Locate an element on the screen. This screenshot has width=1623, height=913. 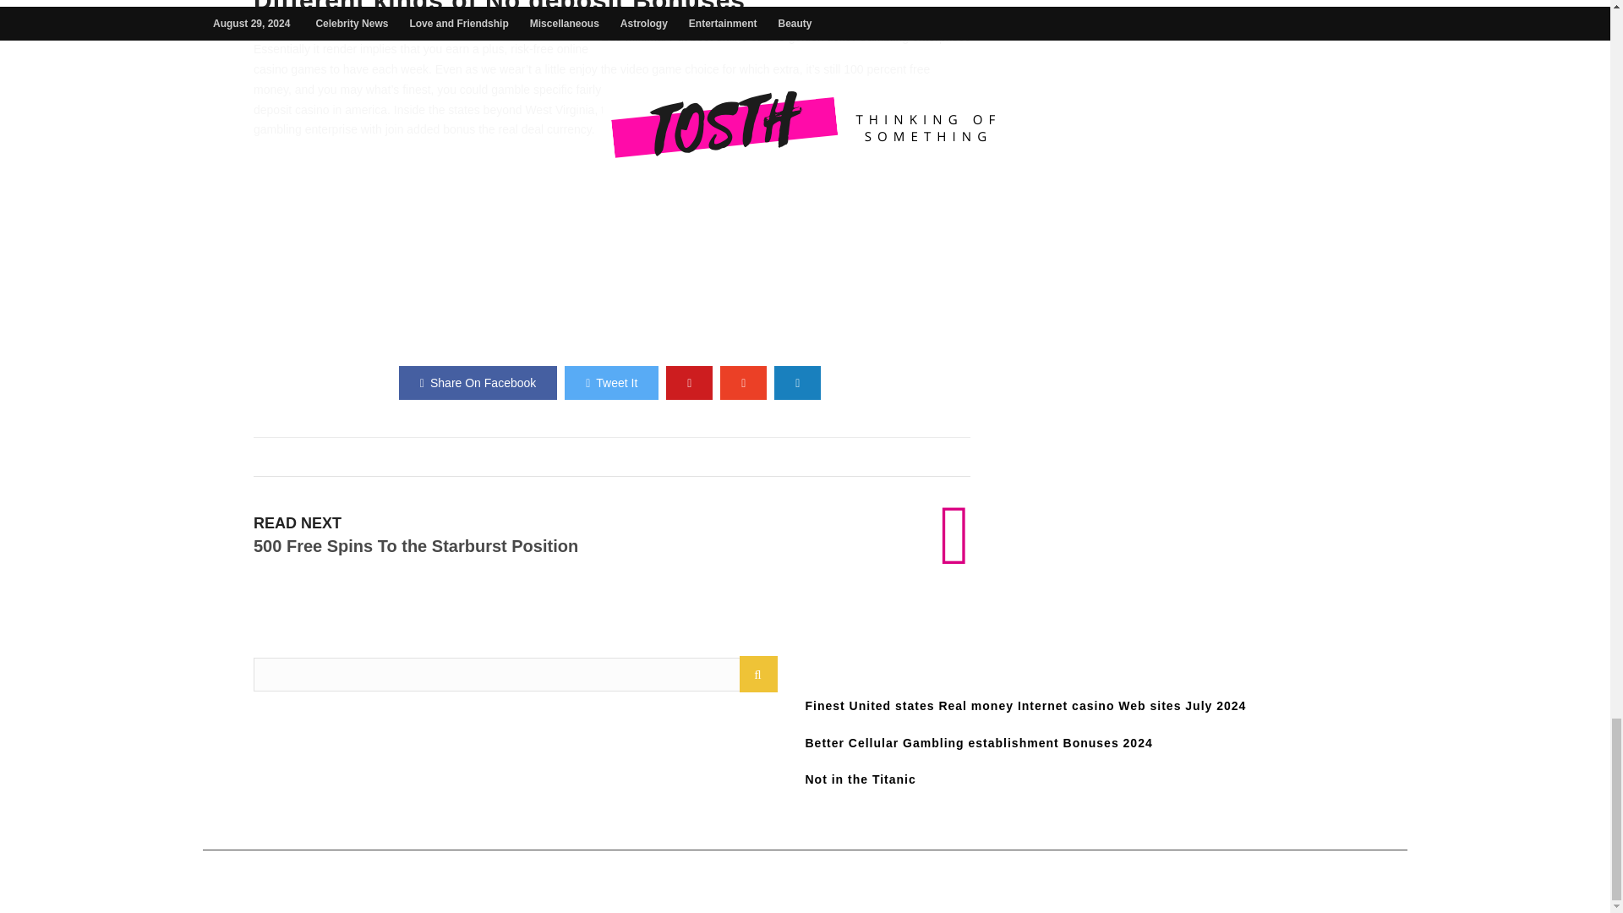
Share On Facebook is located at coordinates (478, 383).